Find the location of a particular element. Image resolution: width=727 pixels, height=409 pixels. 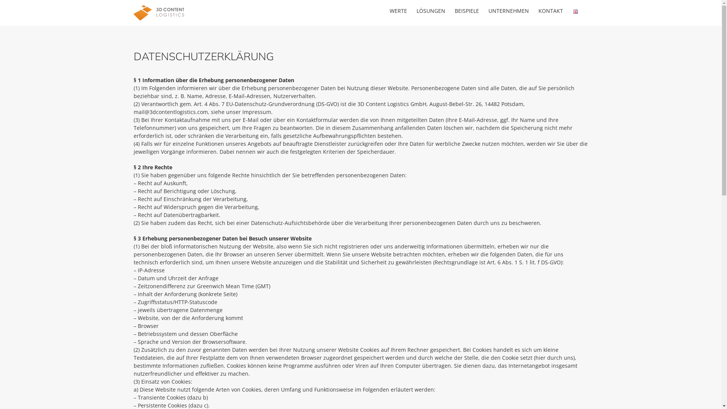

UNTERNEHMEN is located at coordinates (509, 10).